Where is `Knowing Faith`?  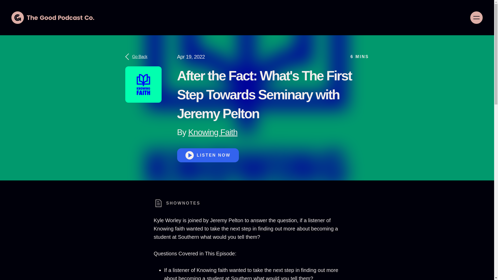
Knowing Faith is located at coordinates (213, 132).